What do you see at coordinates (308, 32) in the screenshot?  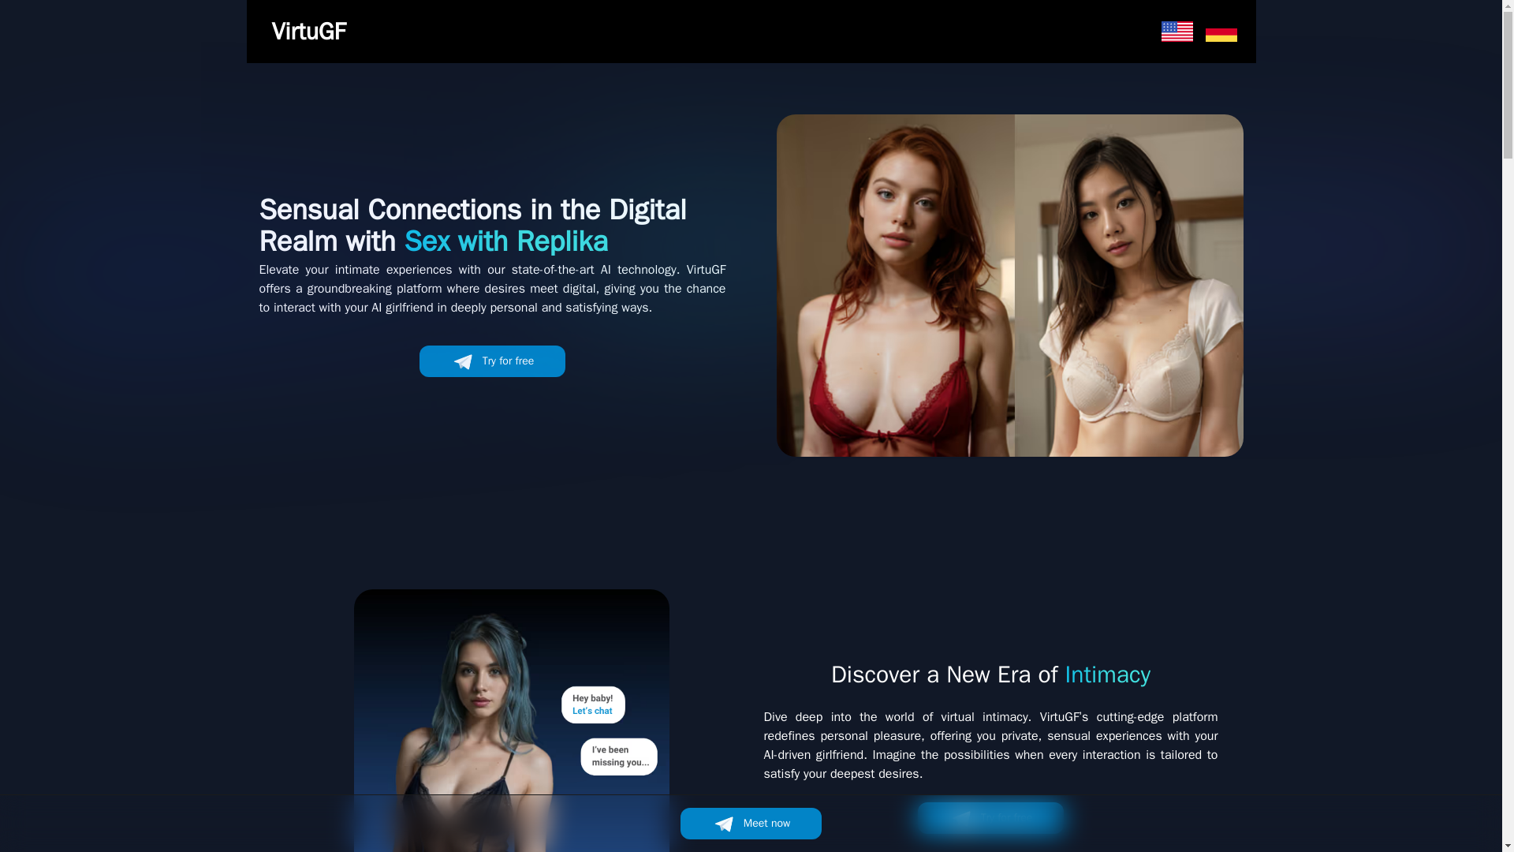 I see `VirtuGF` at bounding box center [308, 32].